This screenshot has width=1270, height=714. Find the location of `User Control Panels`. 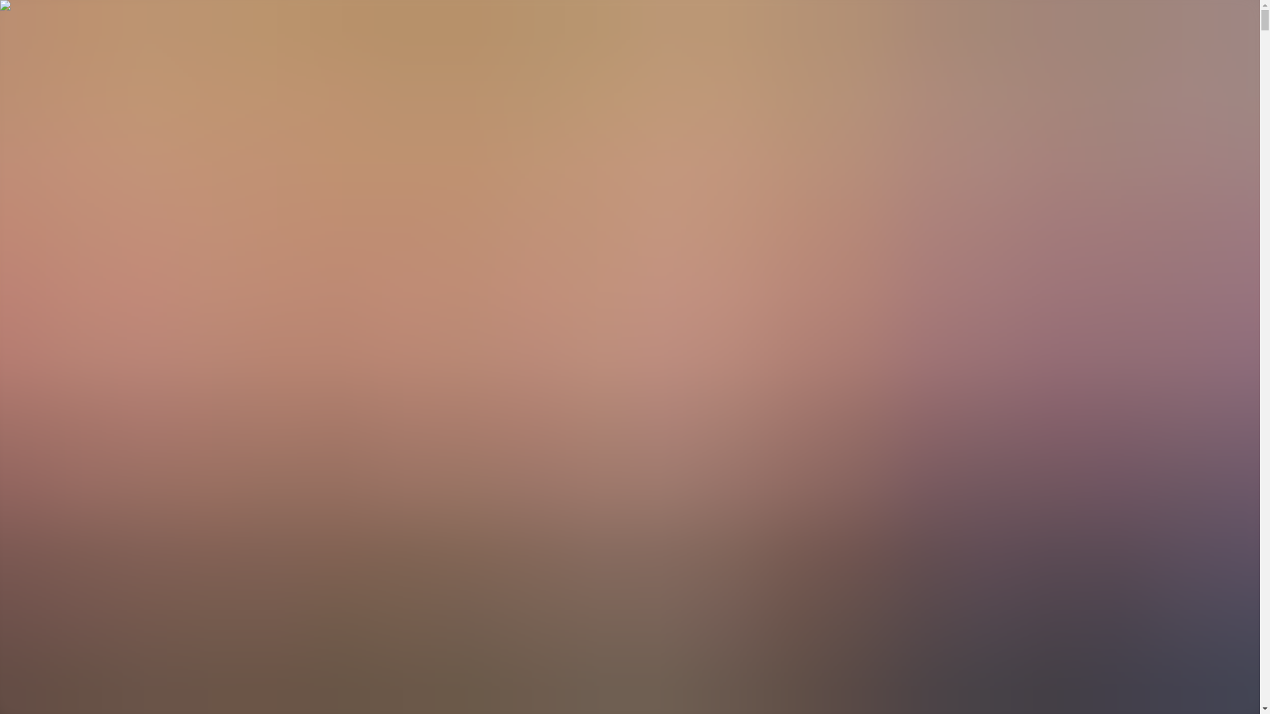

User Control Panels is located at coordinates (74, 143).